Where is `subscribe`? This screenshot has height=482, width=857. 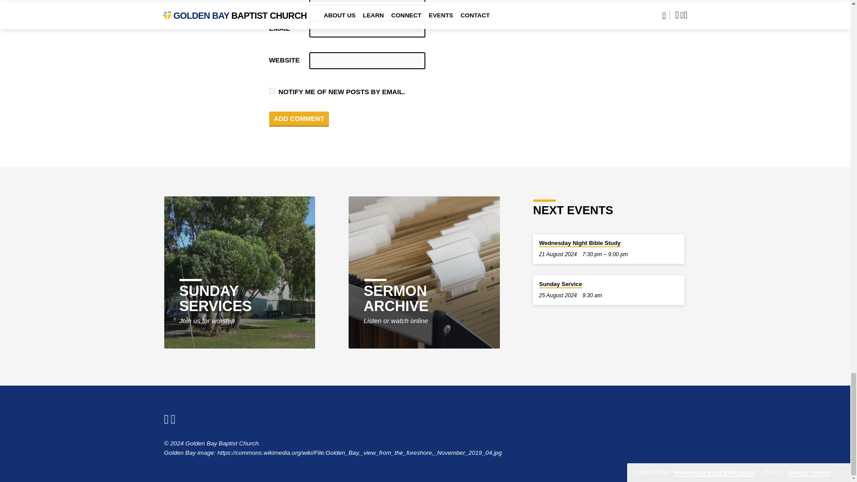
subscribe is located at coordinates (271, 90).